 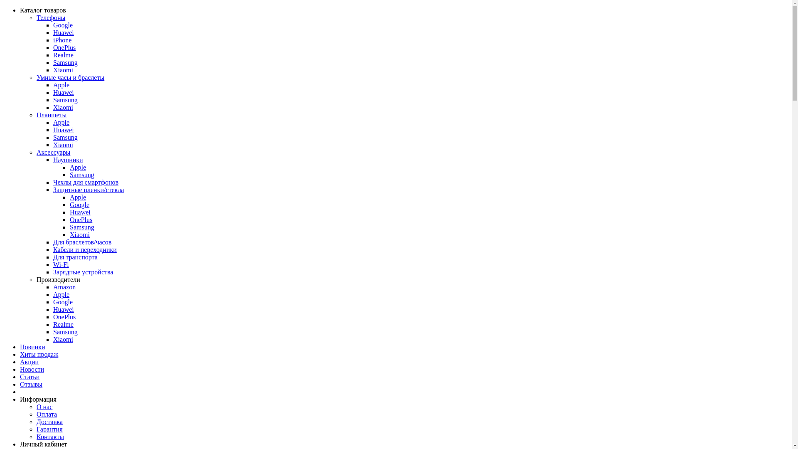 What do you see at coordinates (66, 100) in the screenshot?
I see `Samsung` at bounding box center [66, 100].